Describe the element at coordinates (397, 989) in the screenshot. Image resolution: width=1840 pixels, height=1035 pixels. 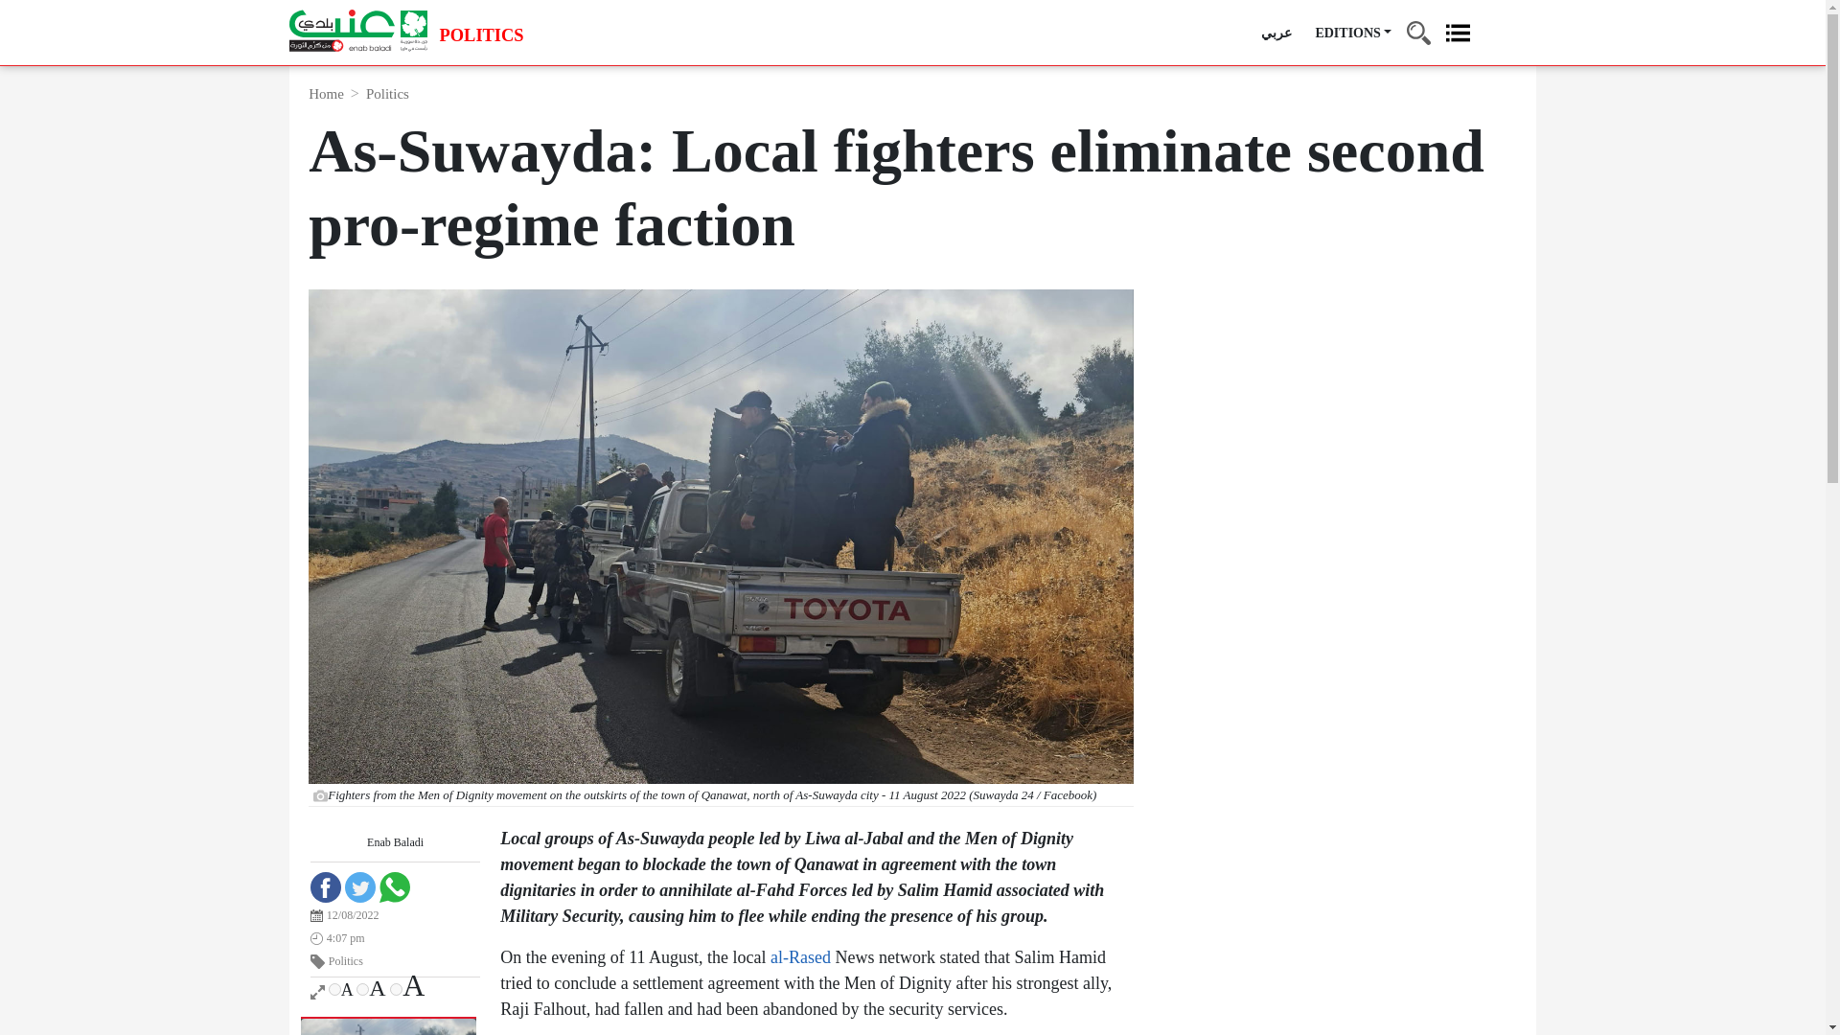
I see `on` at that location.